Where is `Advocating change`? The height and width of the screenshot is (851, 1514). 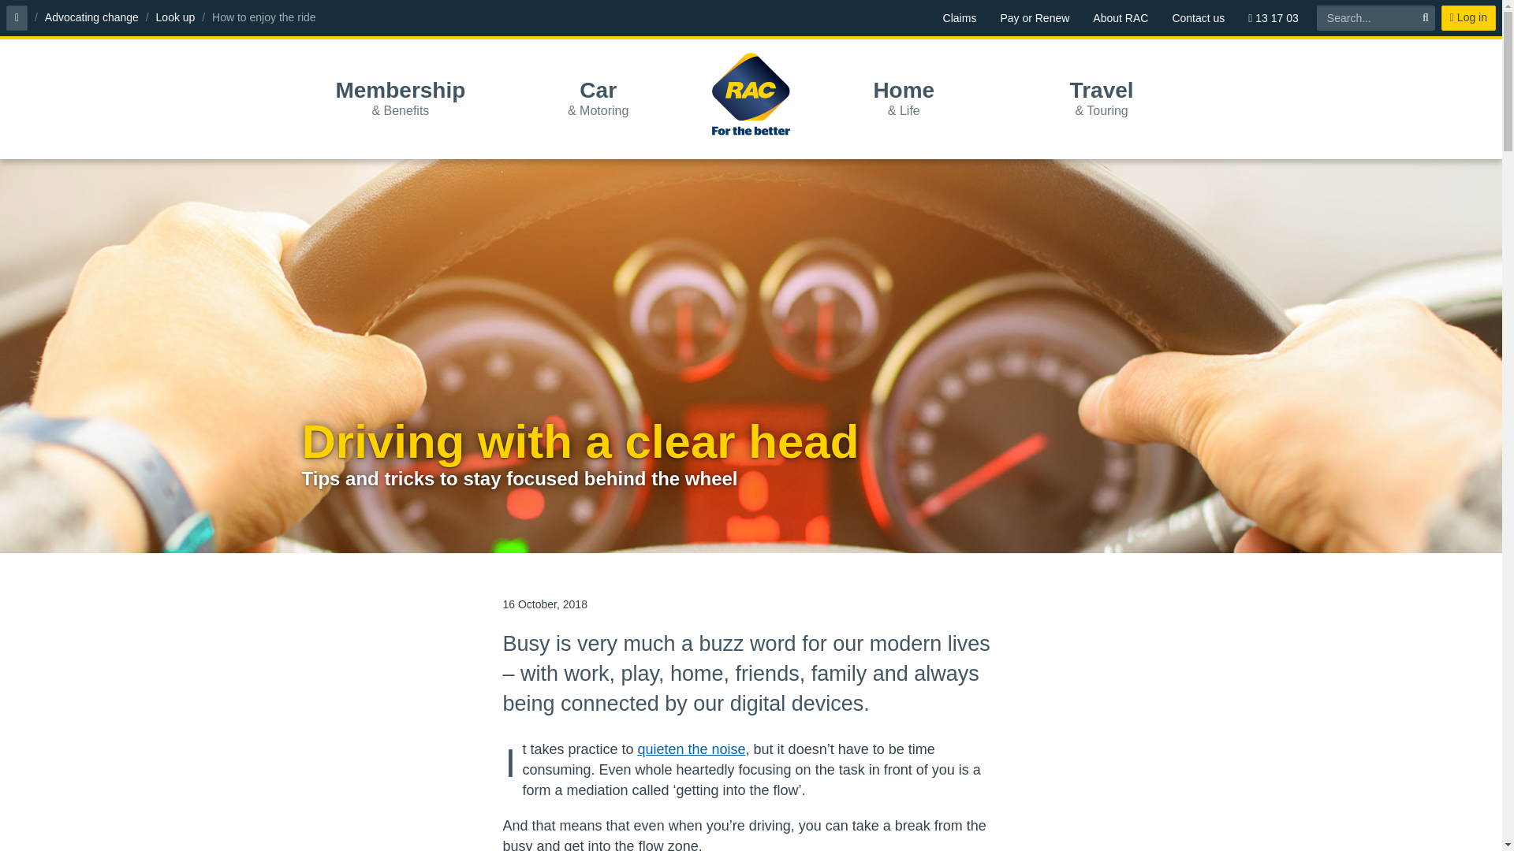 Advocating change is located at coordinates (91, 17).